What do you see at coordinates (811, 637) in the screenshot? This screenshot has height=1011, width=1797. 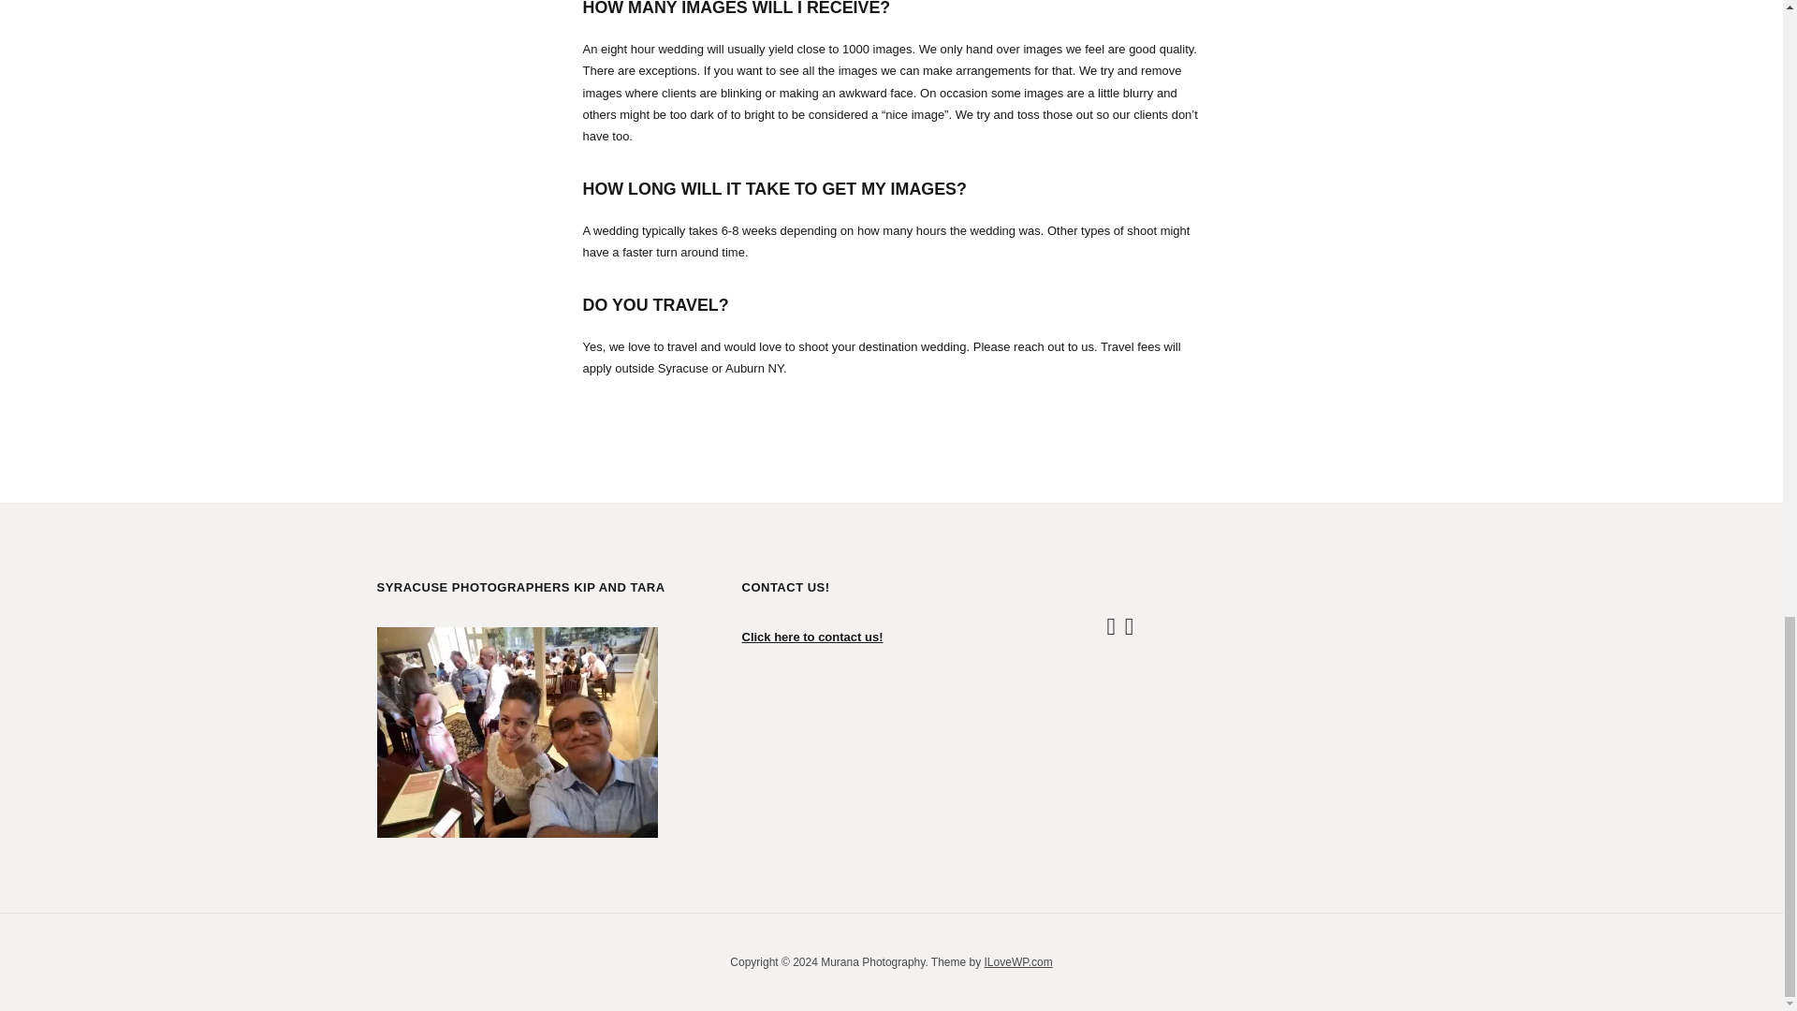 I see `Click here to contact us!` at bounding box center [811, 637].